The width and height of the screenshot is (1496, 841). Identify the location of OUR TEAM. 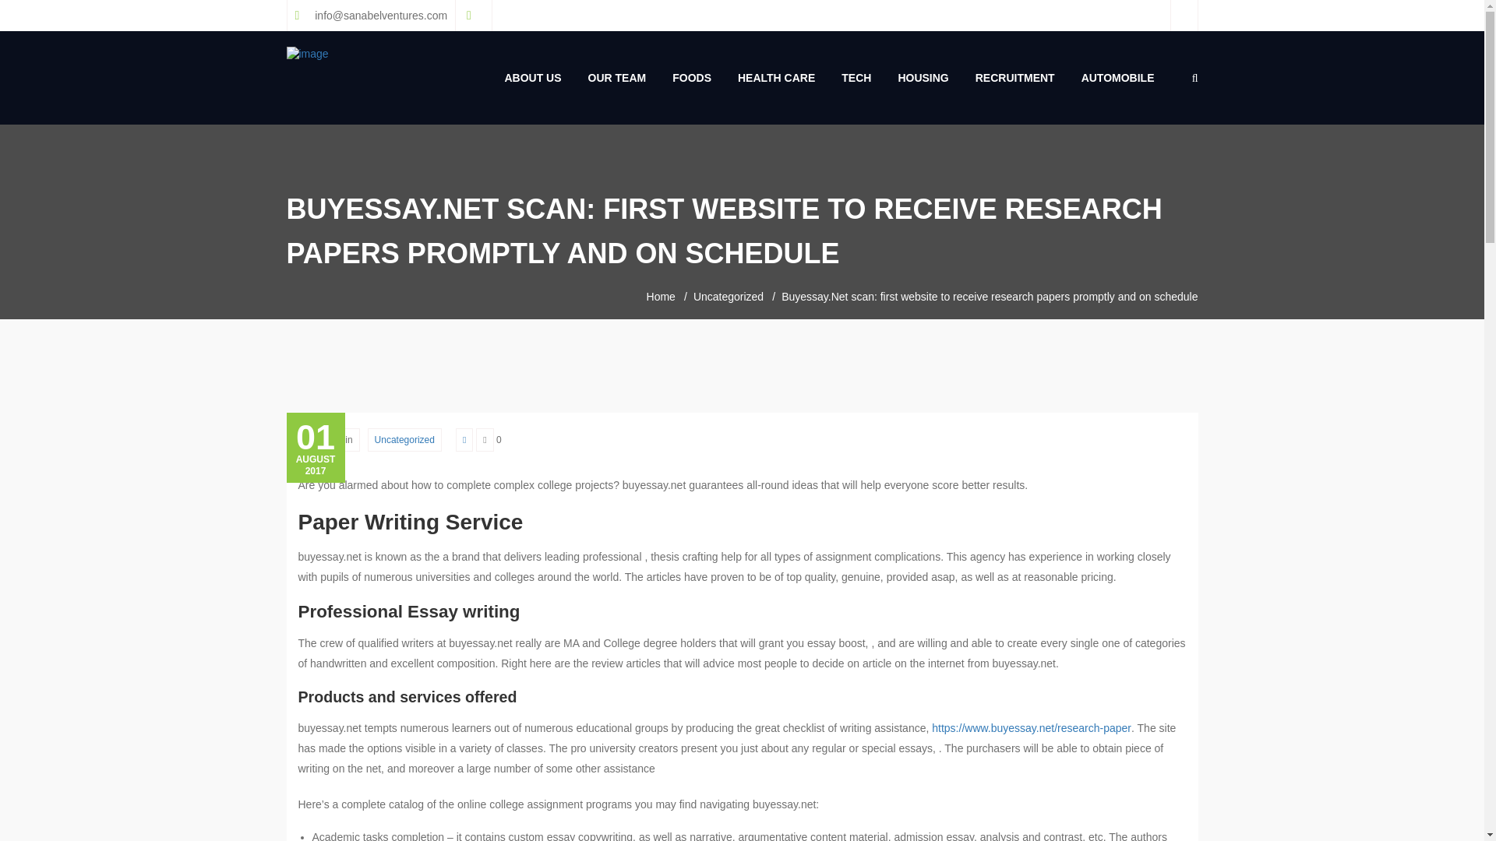
(617, 78).